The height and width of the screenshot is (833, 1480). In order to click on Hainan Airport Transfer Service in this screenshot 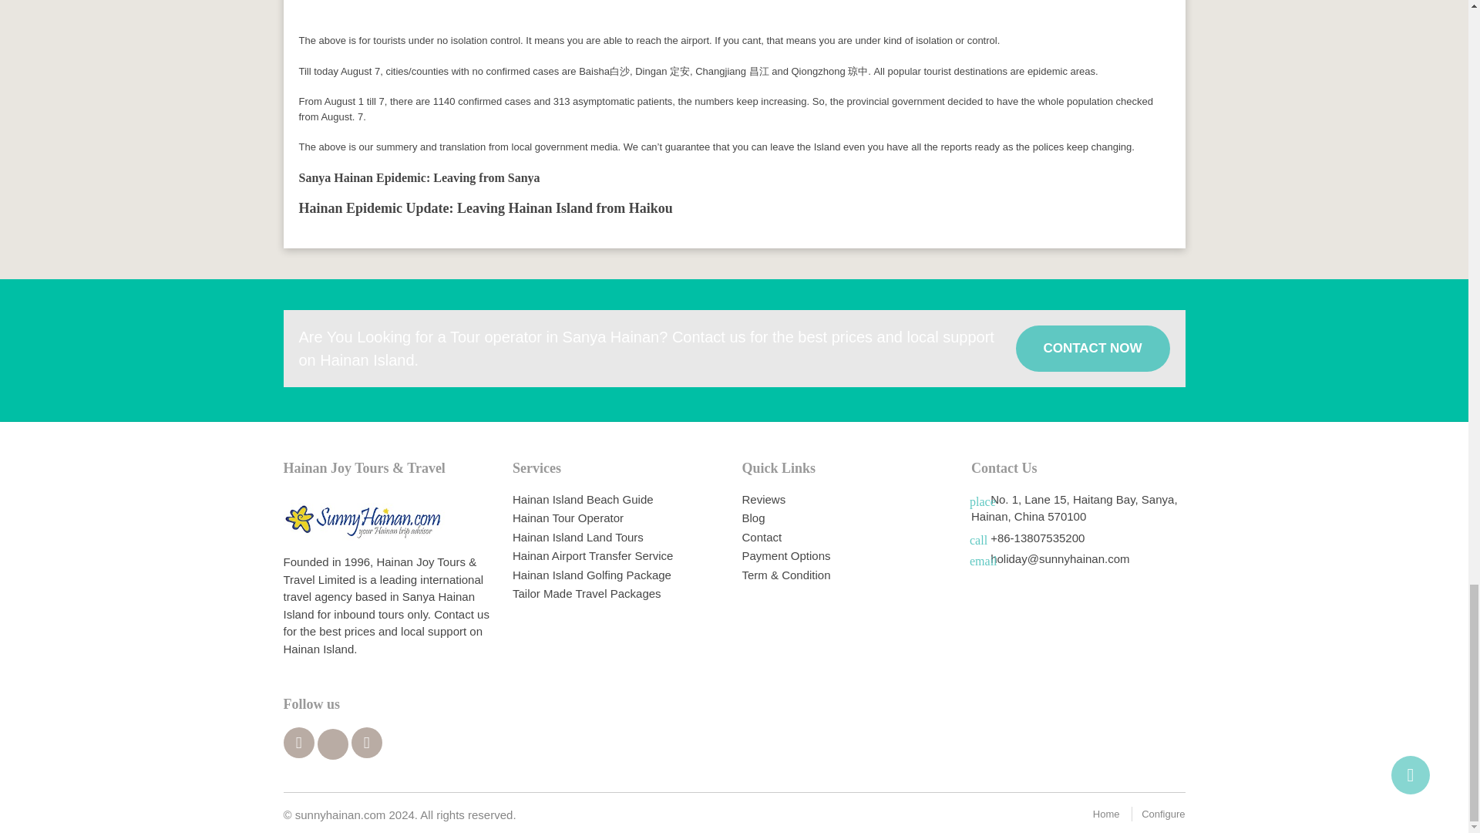, I will do `click(592, 555)`.